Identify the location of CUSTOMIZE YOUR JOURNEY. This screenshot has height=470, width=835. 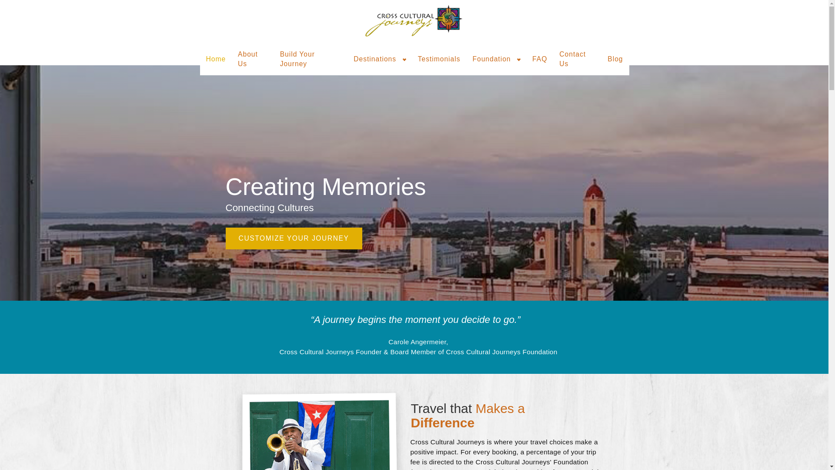
(293, 238).